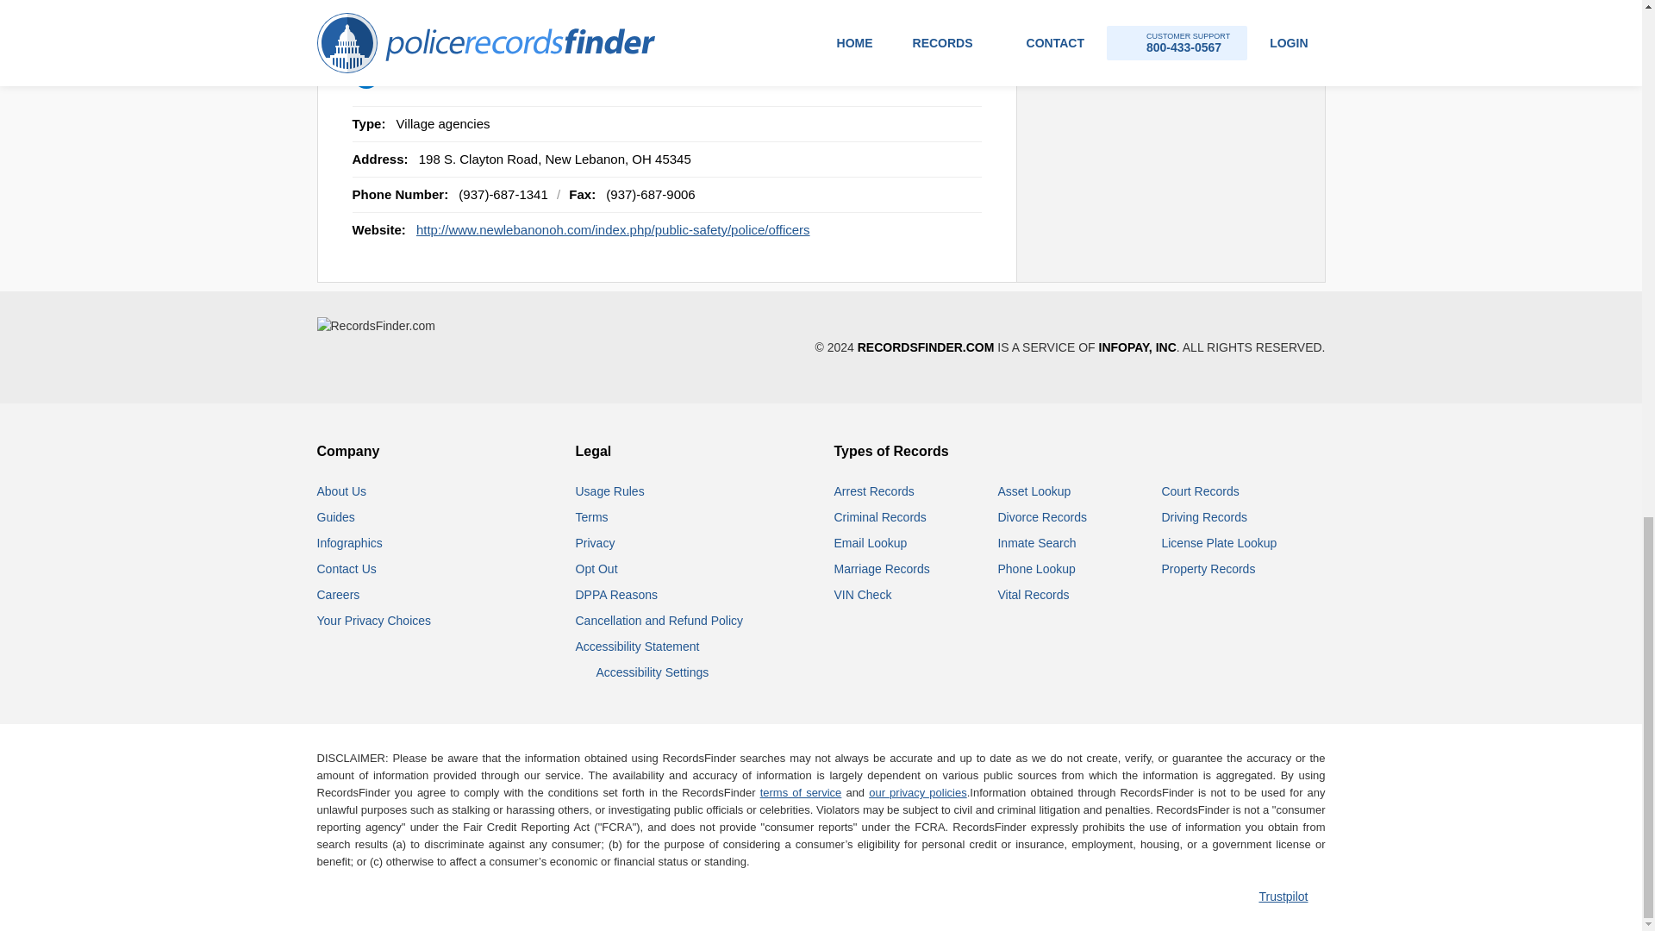  What do you see at coordinates (374, 620) in the screenshot?
I see `Your Privacy Choices` at bounding box center [374, 620].